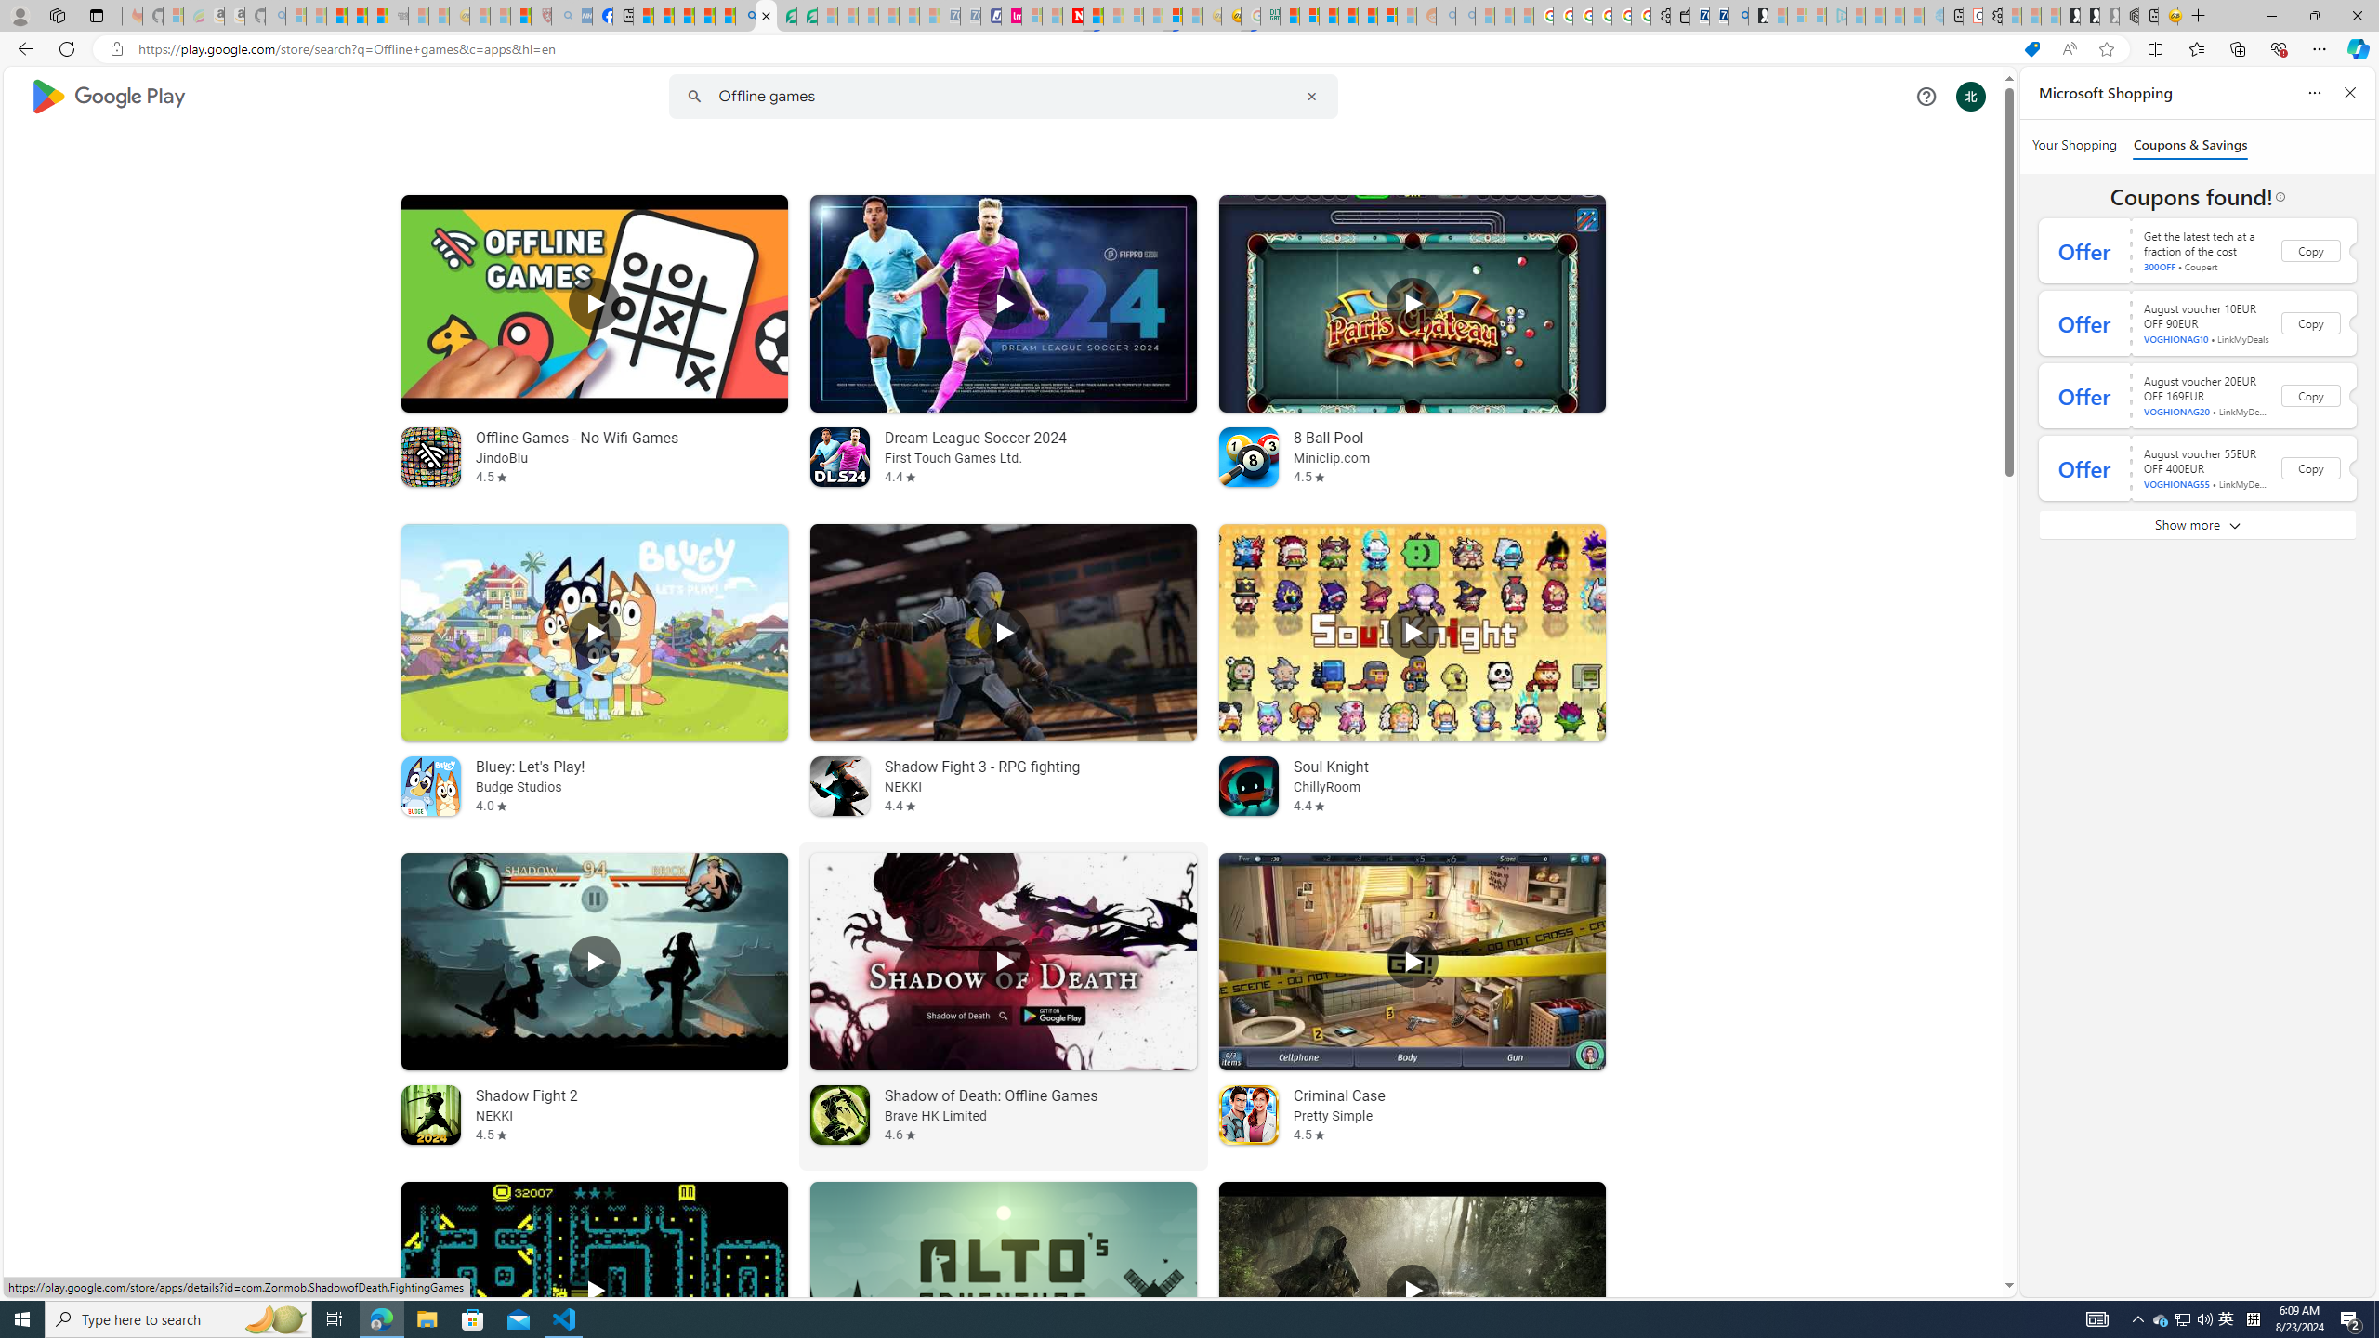  I want to click on Wallet, so click(1680, 16).